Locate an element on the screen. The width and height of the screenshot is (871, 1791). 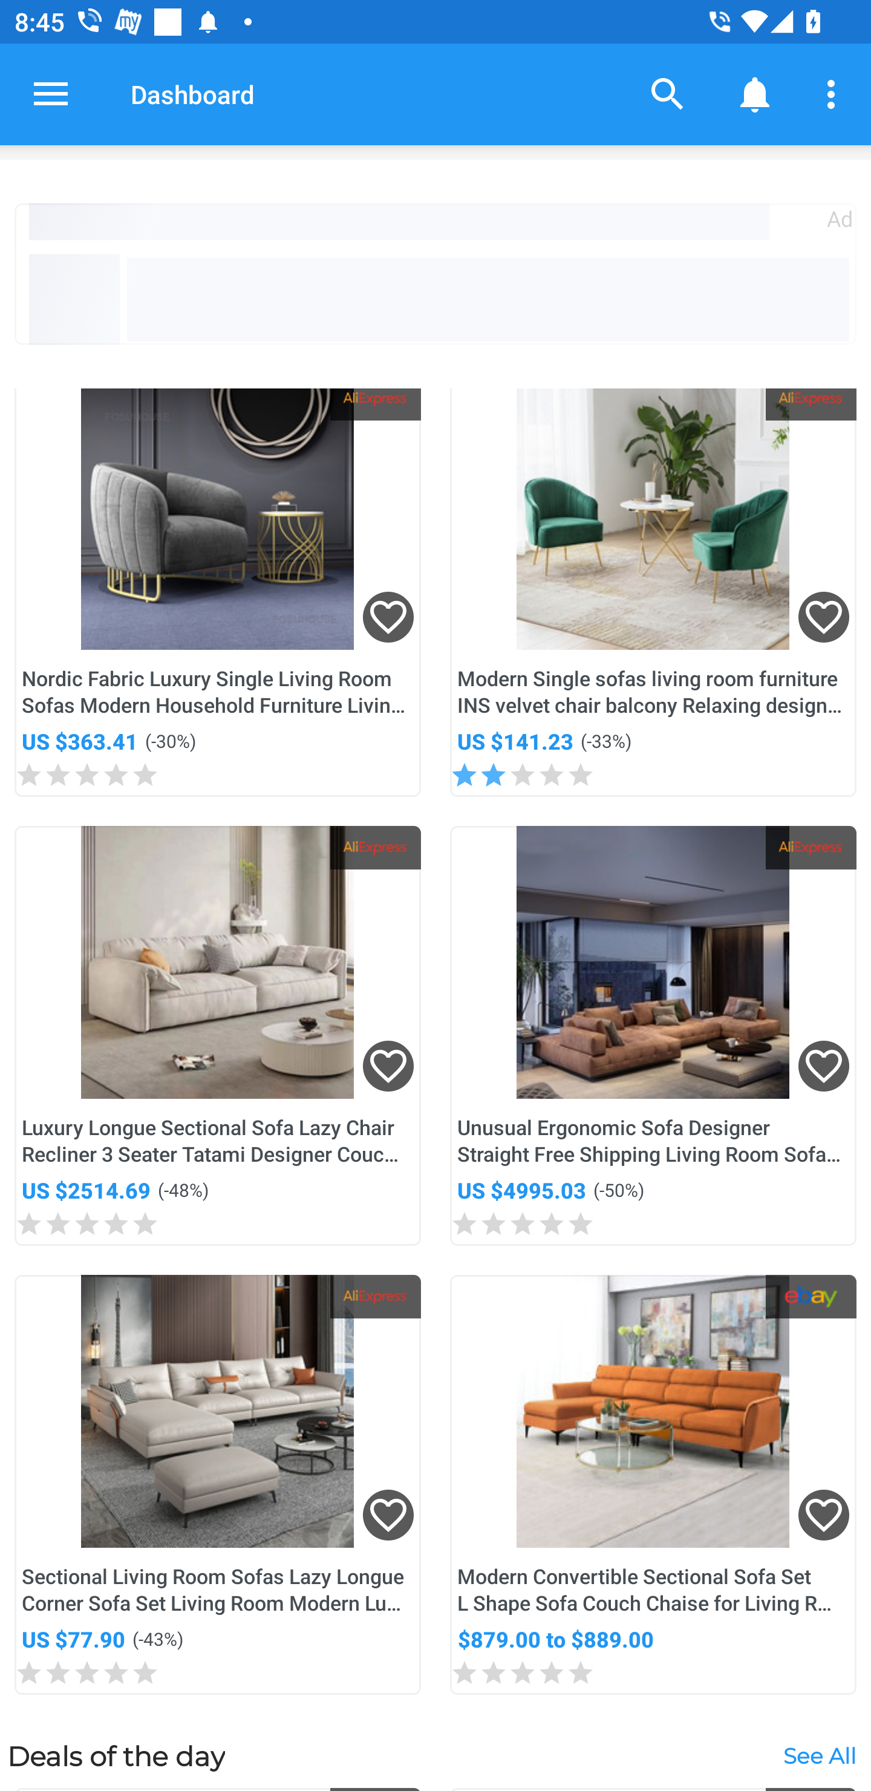
More options is located at coordinates (835, 93).